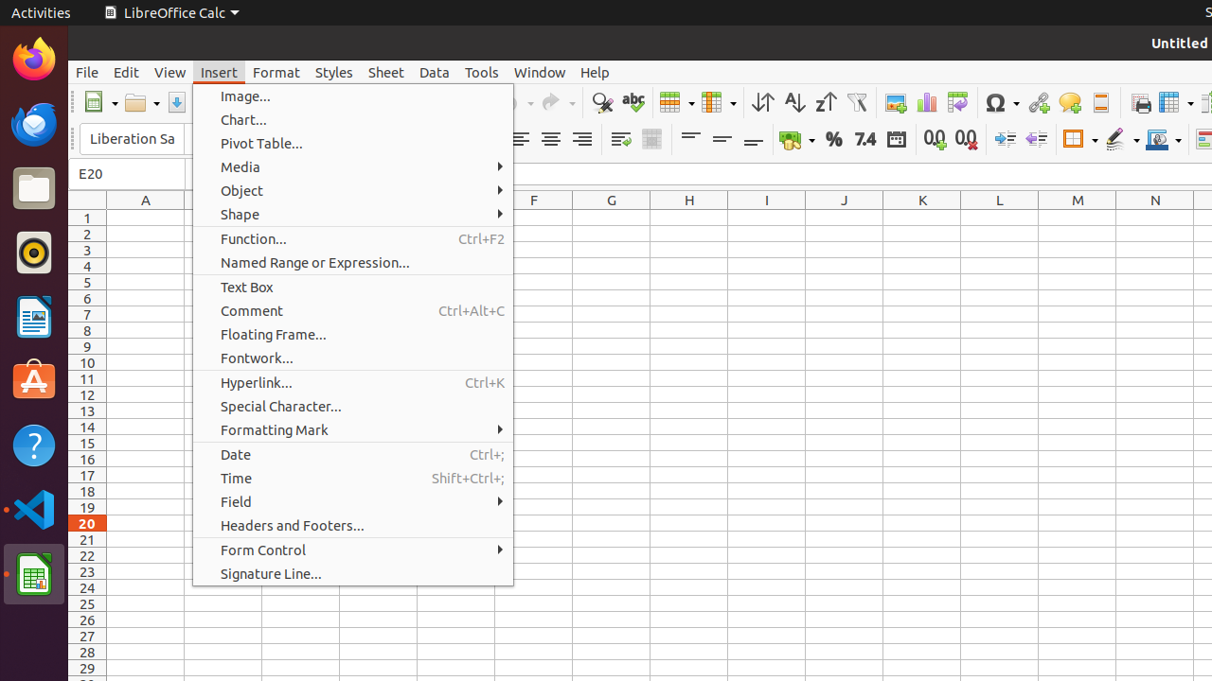  Describe the element at coordinates (353, 166) in the screenshot. I see `Media` at that location.